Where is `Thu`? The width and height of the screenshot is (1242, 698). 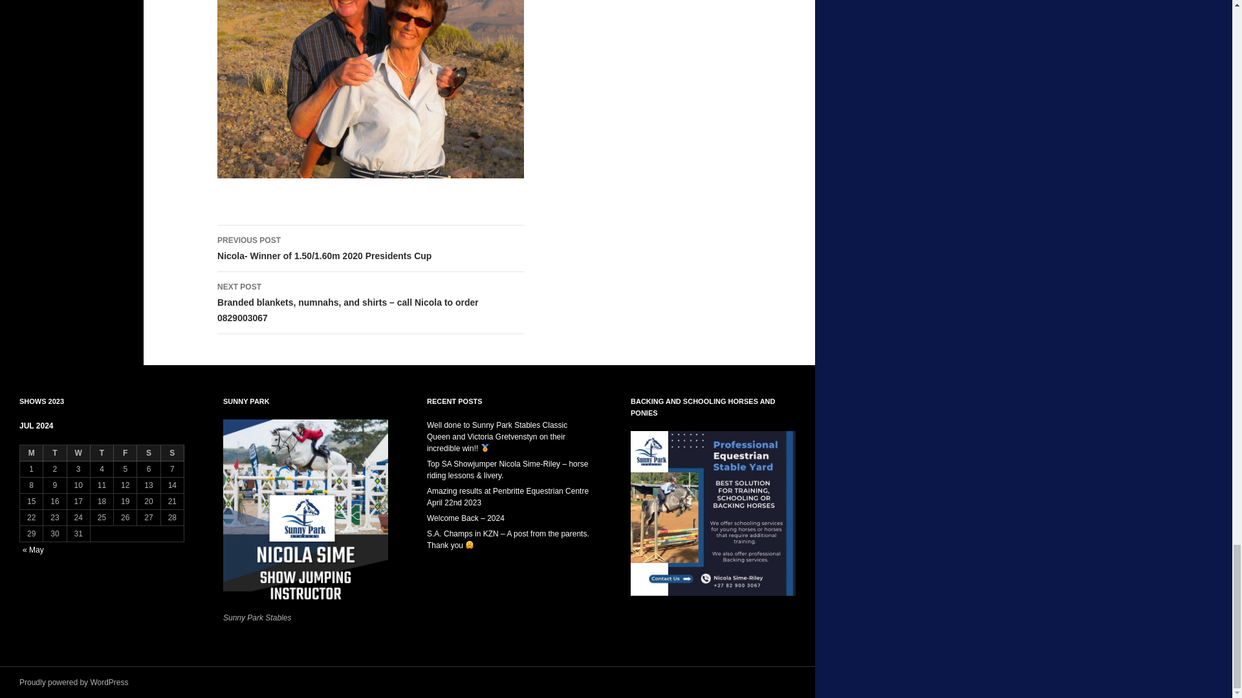 Thu is located at coordinates (102, 453).